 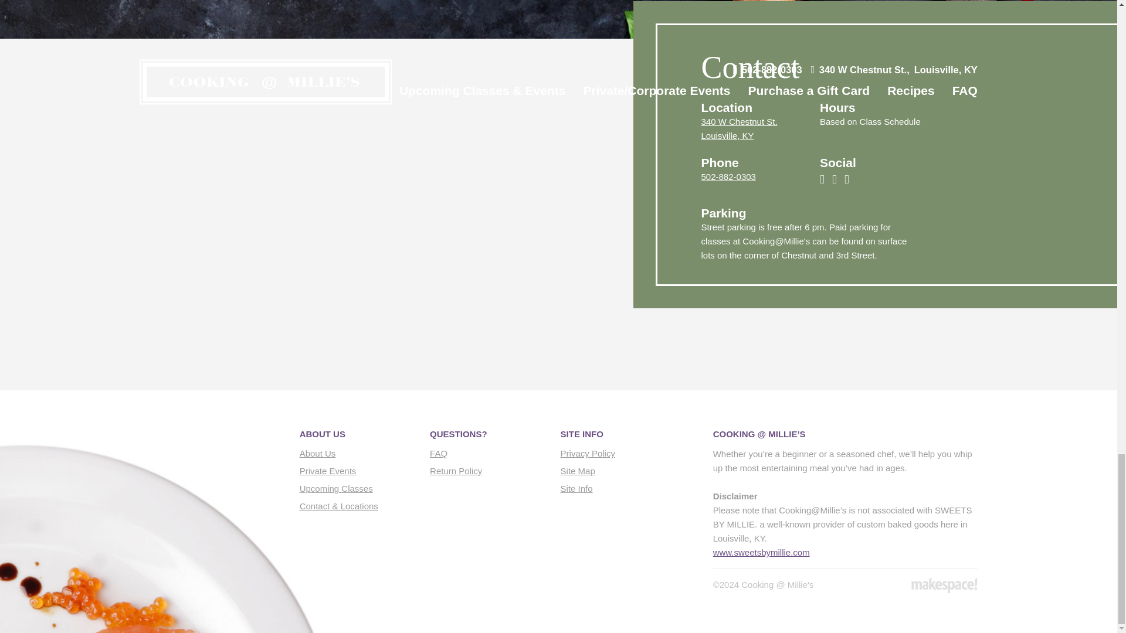 What do you see at coordinates (944, 585) in the screenshot?
I see `Site Map` at bounding box center [944, 585].